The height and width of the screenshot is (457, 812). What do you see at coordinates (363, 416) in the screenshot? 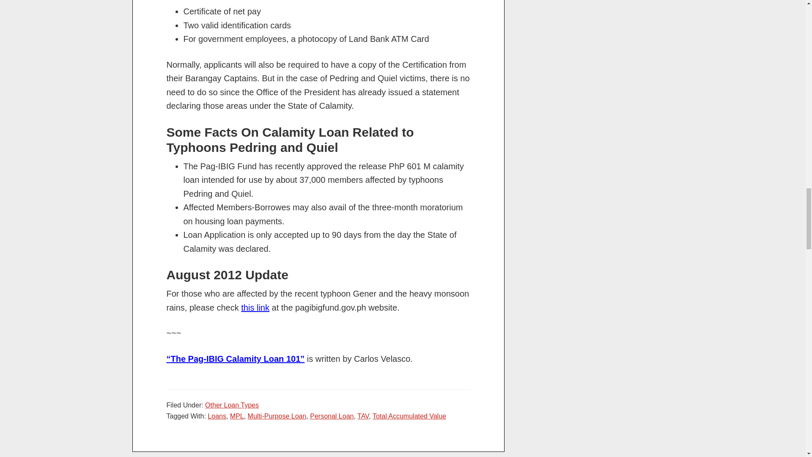
I see `TAV` at bounding box center [363, 416].